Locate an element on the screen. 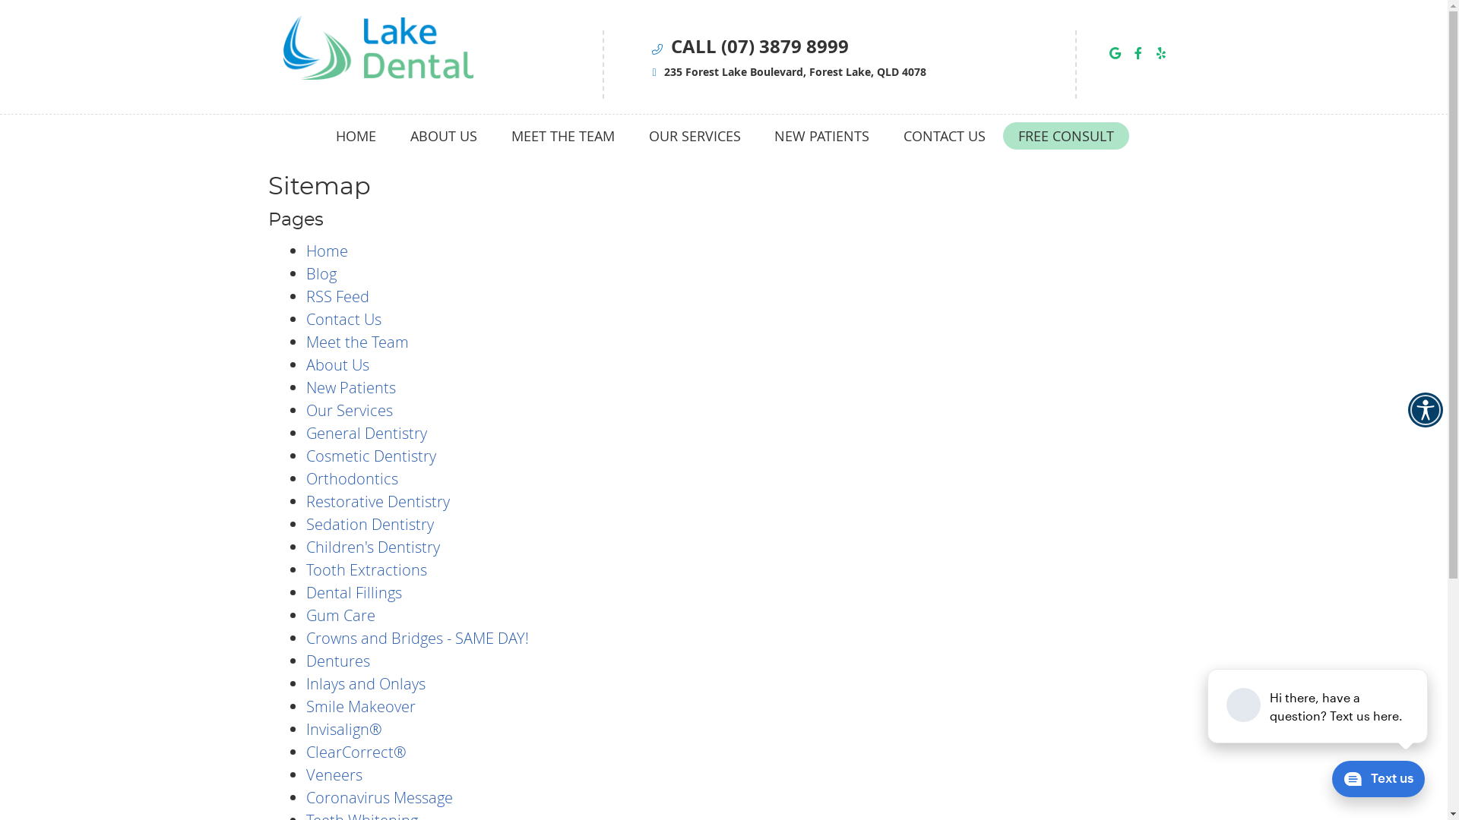  Contact Us is located at coordinates (343, 319).